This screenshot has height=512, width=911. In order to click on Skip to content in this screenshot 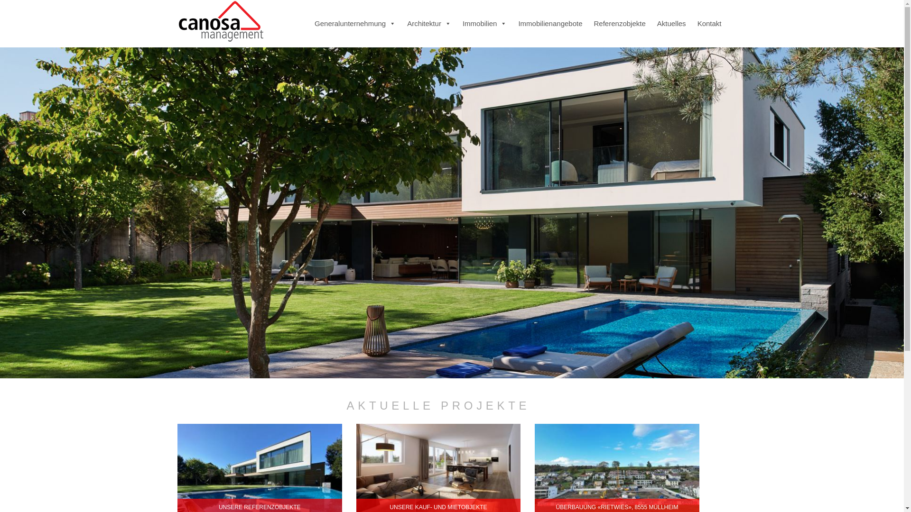, I will do `click(340, 7)`.